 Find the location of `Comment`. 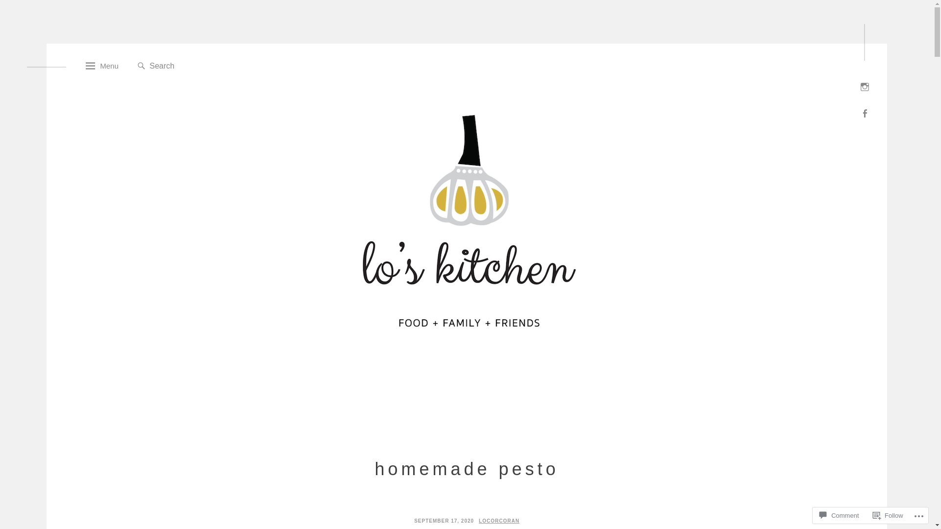

Comment is located at coordinates (839, 515).